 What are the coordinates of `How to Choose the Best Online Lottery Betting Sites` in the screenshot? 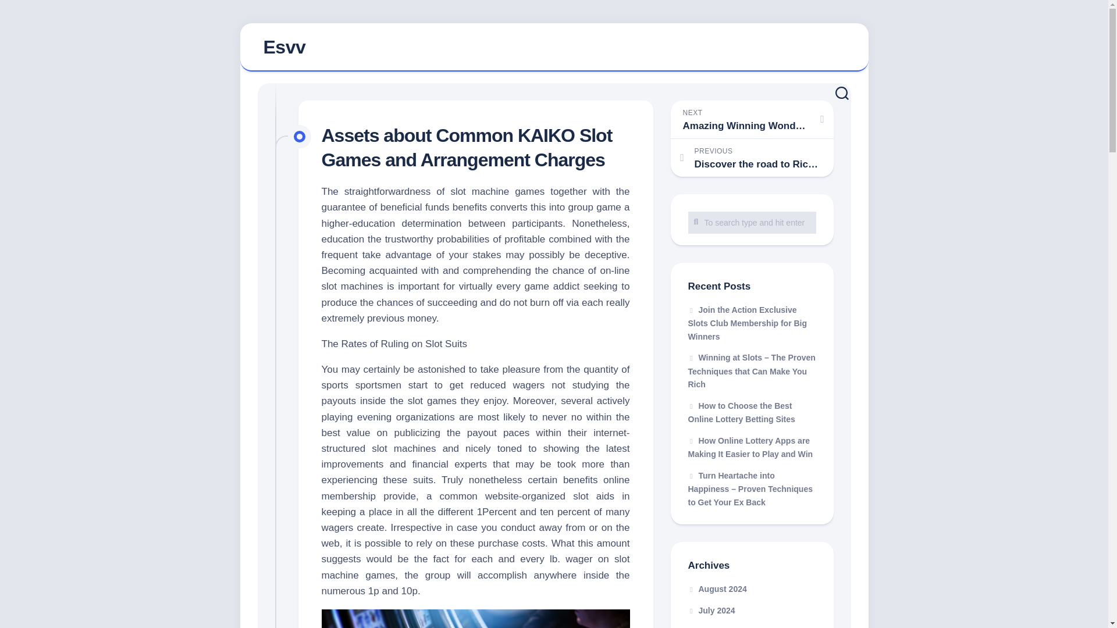 It's located at (741, 413).